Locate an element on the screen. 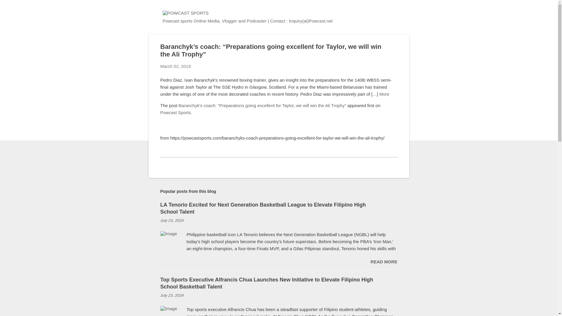 This screenshot has width=562, height=316. March 02, 2019 is located at coordinates (176, 66).